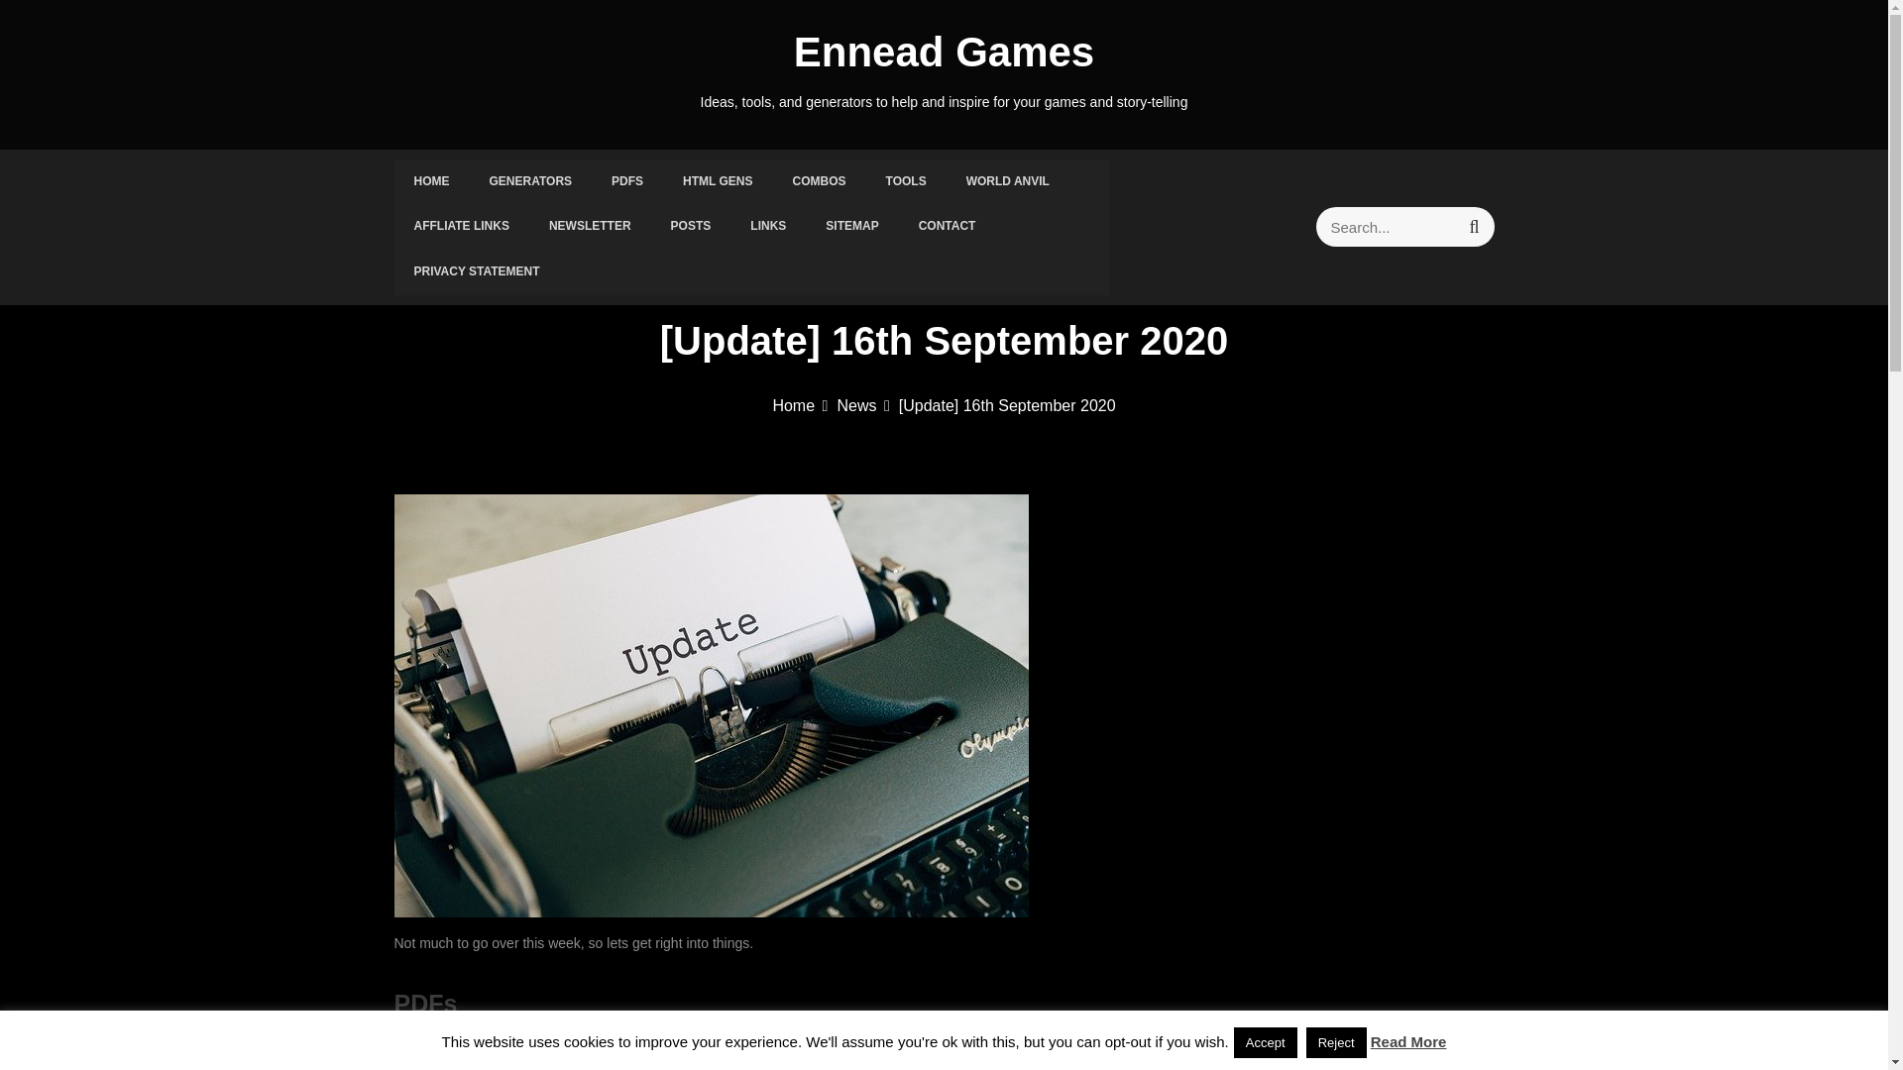 The width and height of the screenshot is (1903, 1070). Describe the element at coordinates (906, 182) in the screenshot. I see `TOOLS` at that location.